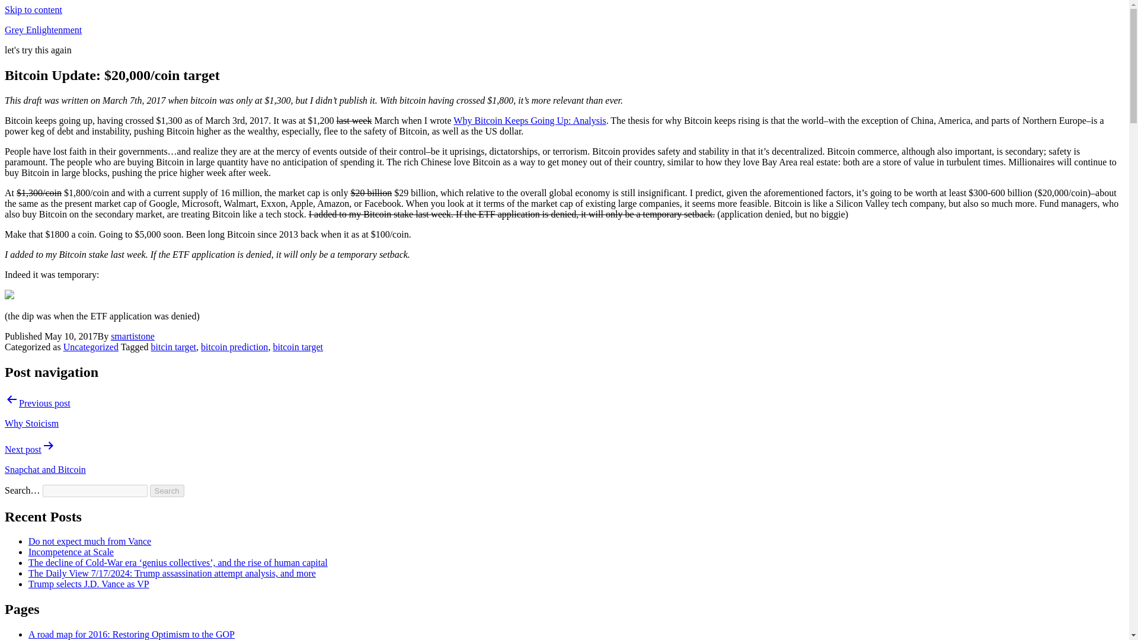 This screenshot has width=1138, height=640. I want to click on Grey Enlightenment, so click(43, 30).